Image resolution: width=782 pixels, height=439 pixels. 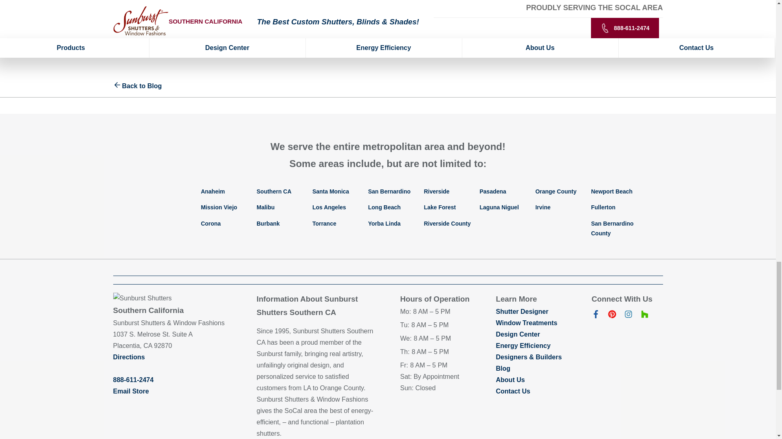 I want to click on Save us on Houzz, so click(x=644, y=316).